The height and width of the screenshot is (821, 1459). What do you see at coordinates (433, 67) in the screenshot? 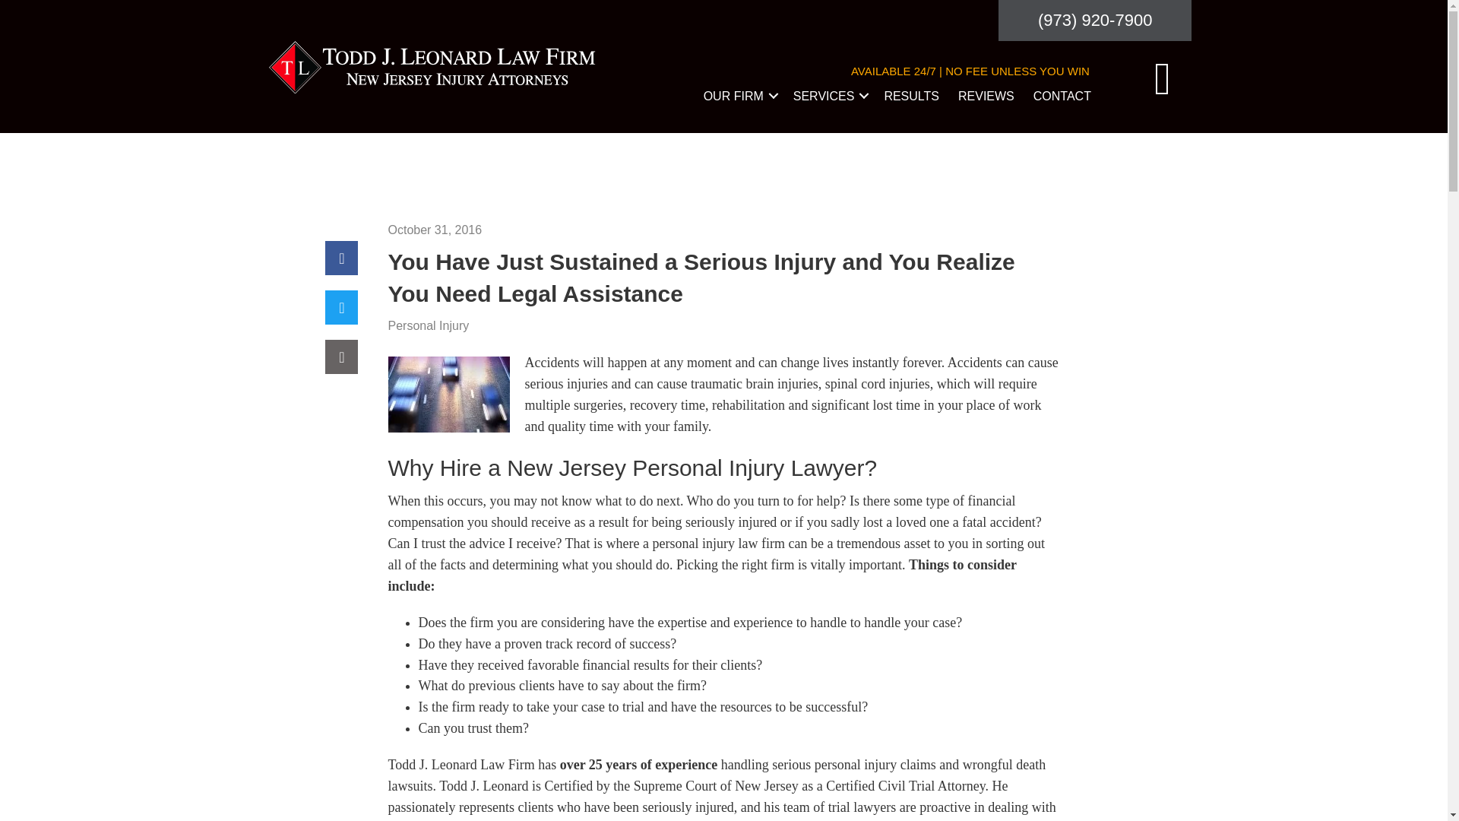
I see `Todd J. Leonard Law Firm` at bounding box center [433, 67].